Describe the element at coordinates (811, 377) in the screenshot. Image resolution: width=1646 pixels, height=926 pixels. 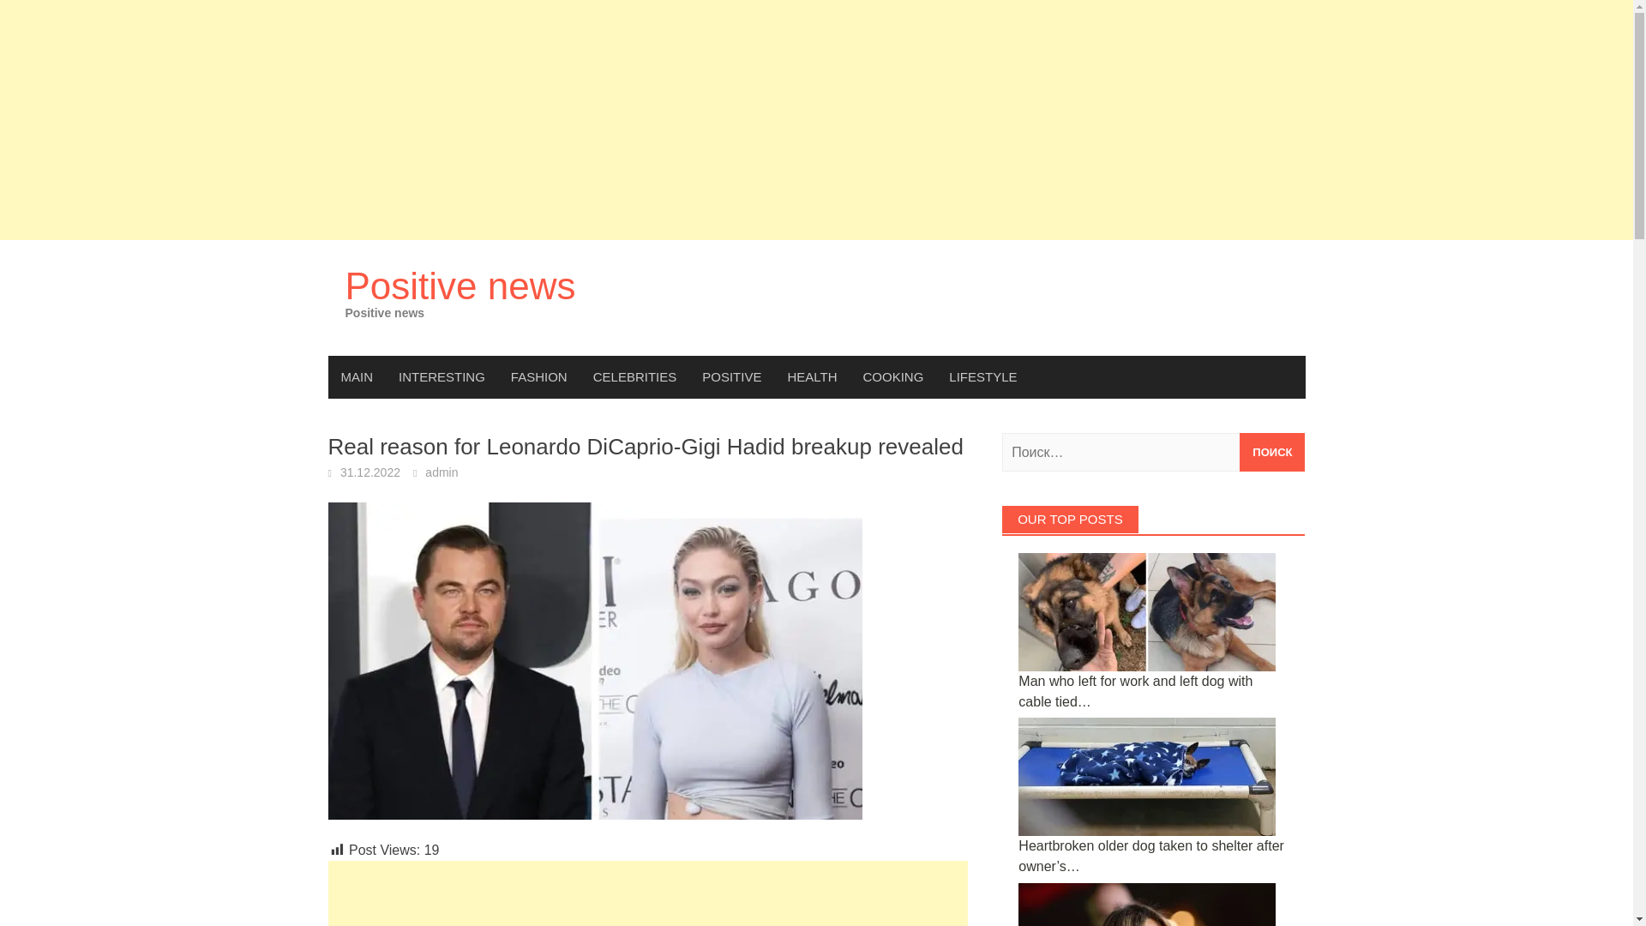
I see `HEALTH` at that location.